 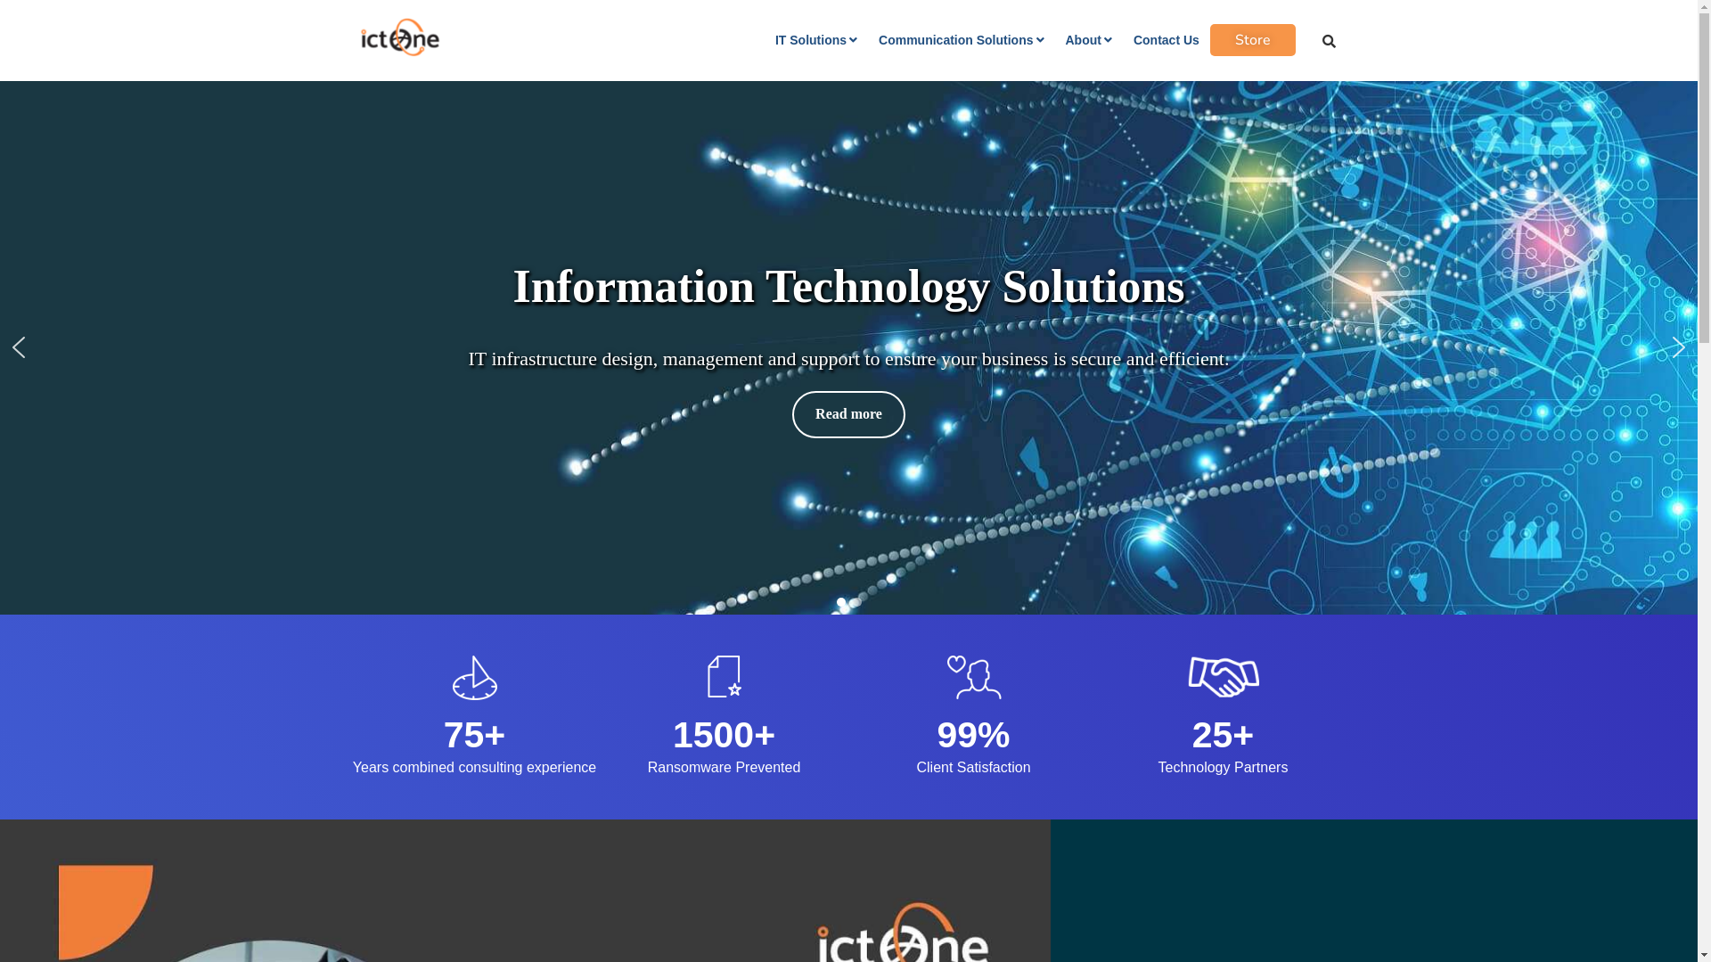 I want to click on ransomware-protection, so click(x=724, y=678).